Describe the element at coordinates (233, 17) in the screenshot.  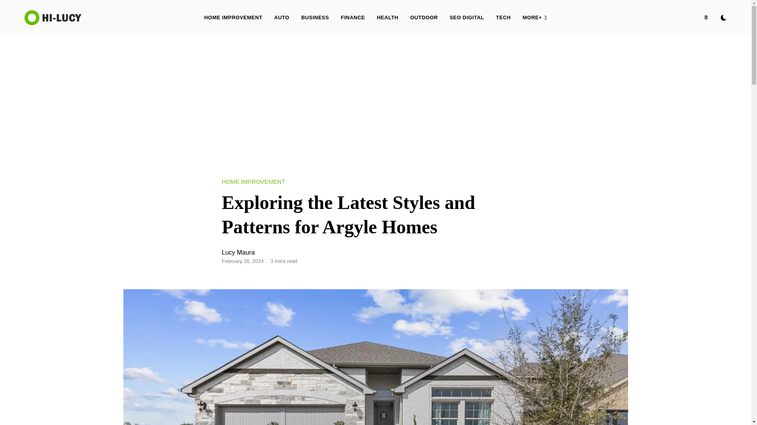
I see `HOME IMPROVEMENT` at that location.